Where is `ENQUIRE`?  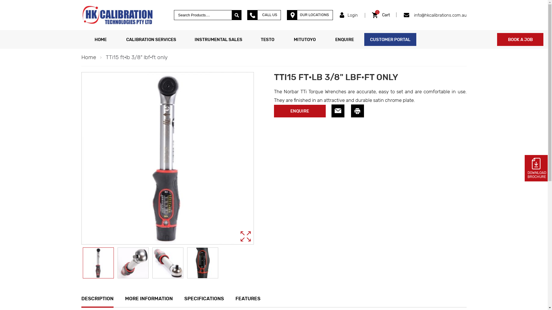
ENQUIRE is located at coordinates (344, 40).